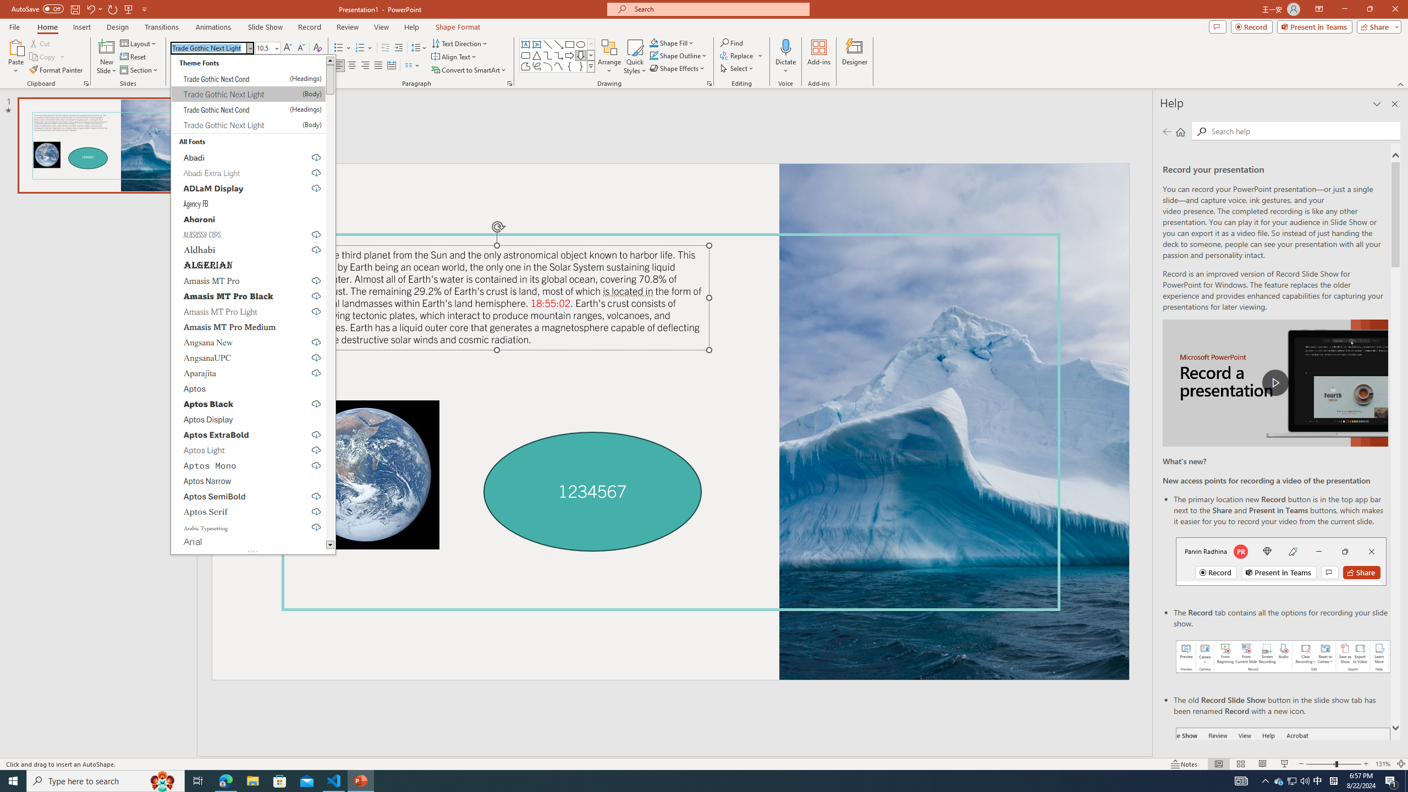 This screenshot has width=1408, height=792. I want to click on Copy, so click(43, 57).